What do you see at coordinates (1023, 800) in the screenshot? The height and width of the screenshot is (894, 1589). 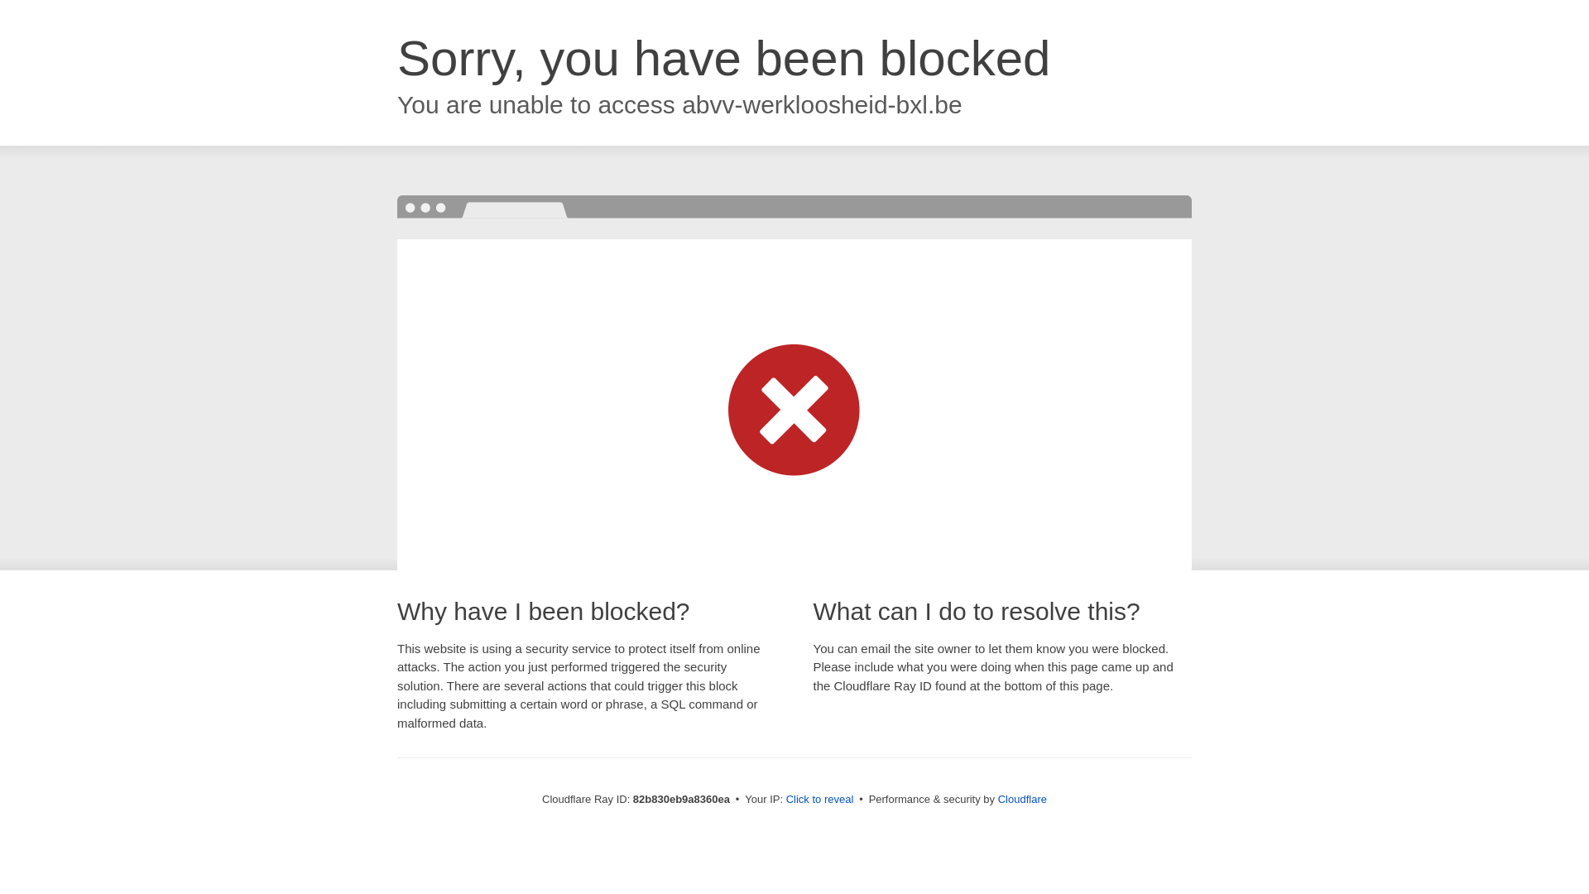 I see `Cloudflare` at bounding box center [1023, 800].